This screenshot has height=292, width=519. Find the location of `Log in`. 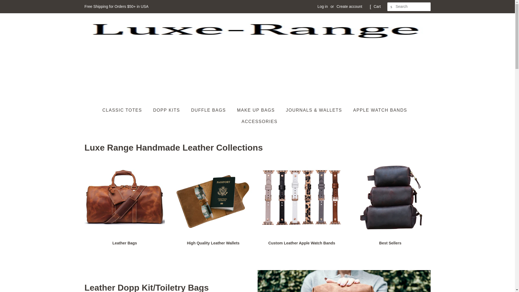

Log in is located at coordinates (323, 6).